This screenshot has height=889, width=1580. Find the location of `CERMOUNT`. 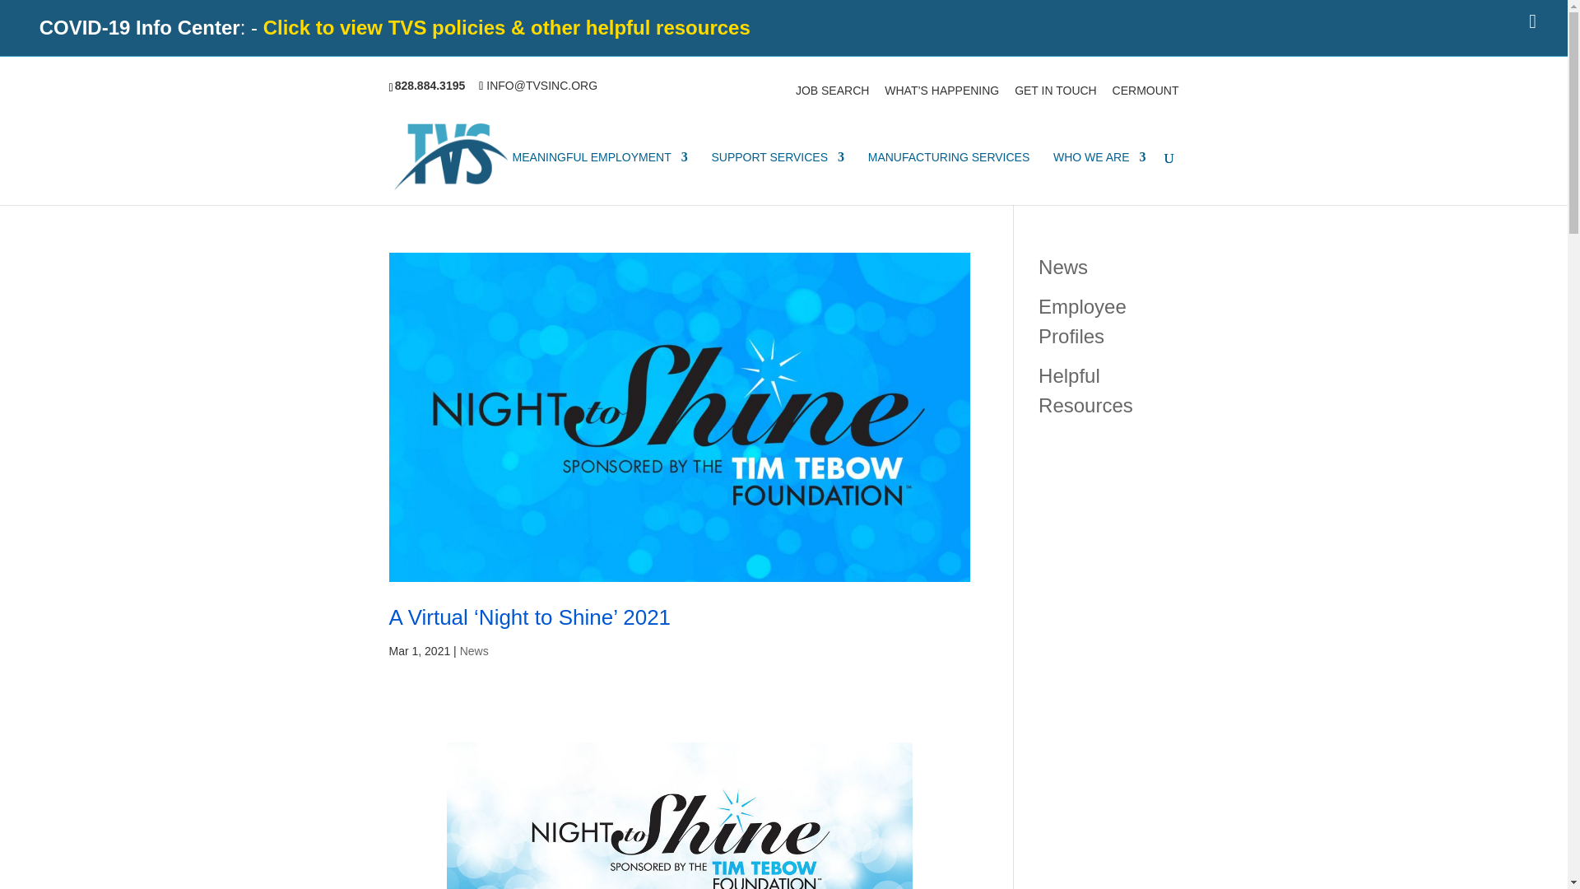

CERMOUNT is located at coordinates (1145, 95).